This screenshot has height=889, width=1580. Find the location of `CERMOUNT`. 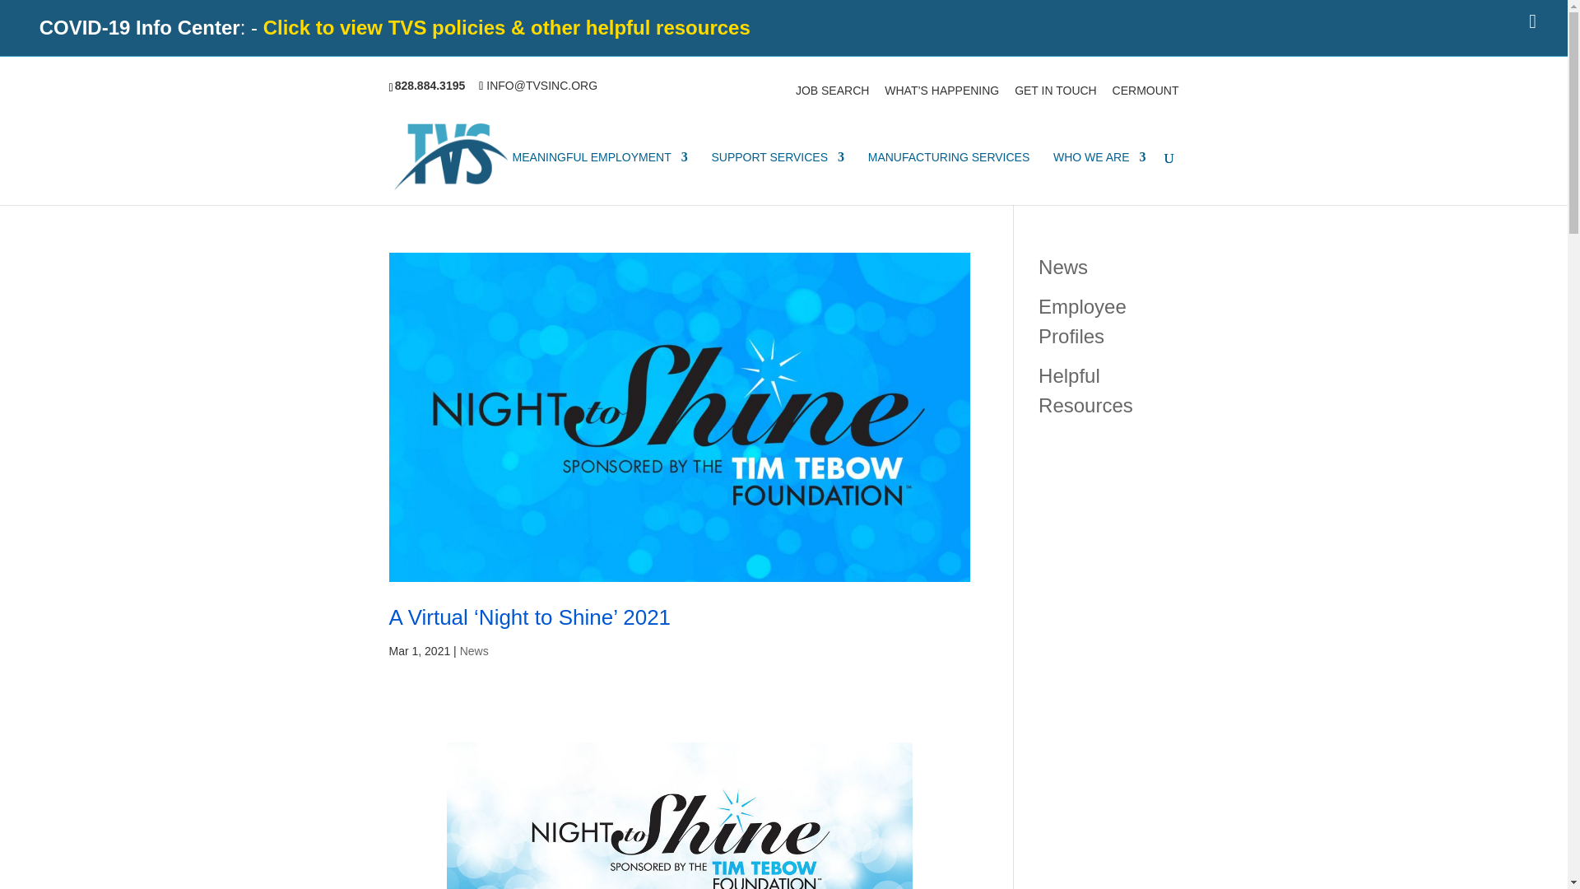

CERMOUNT is located at coordinates (1145, 95).